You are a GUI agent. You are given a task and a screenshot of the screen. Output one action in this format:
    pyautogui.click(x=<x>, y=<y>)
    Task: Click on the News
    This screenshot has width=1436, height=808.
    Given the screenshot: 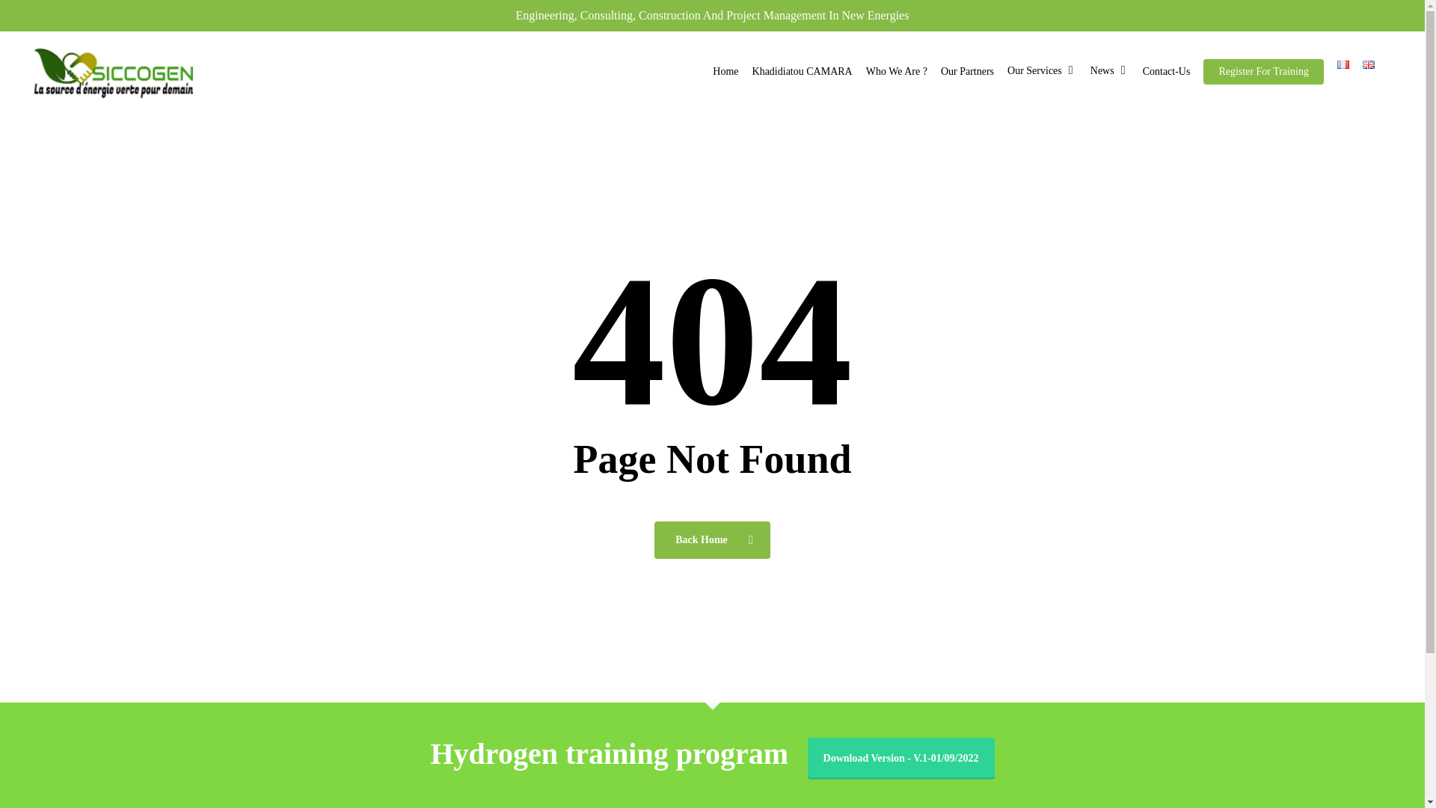 What is the action you would take?
    pyautogui.click(x=1110, y=71)
    